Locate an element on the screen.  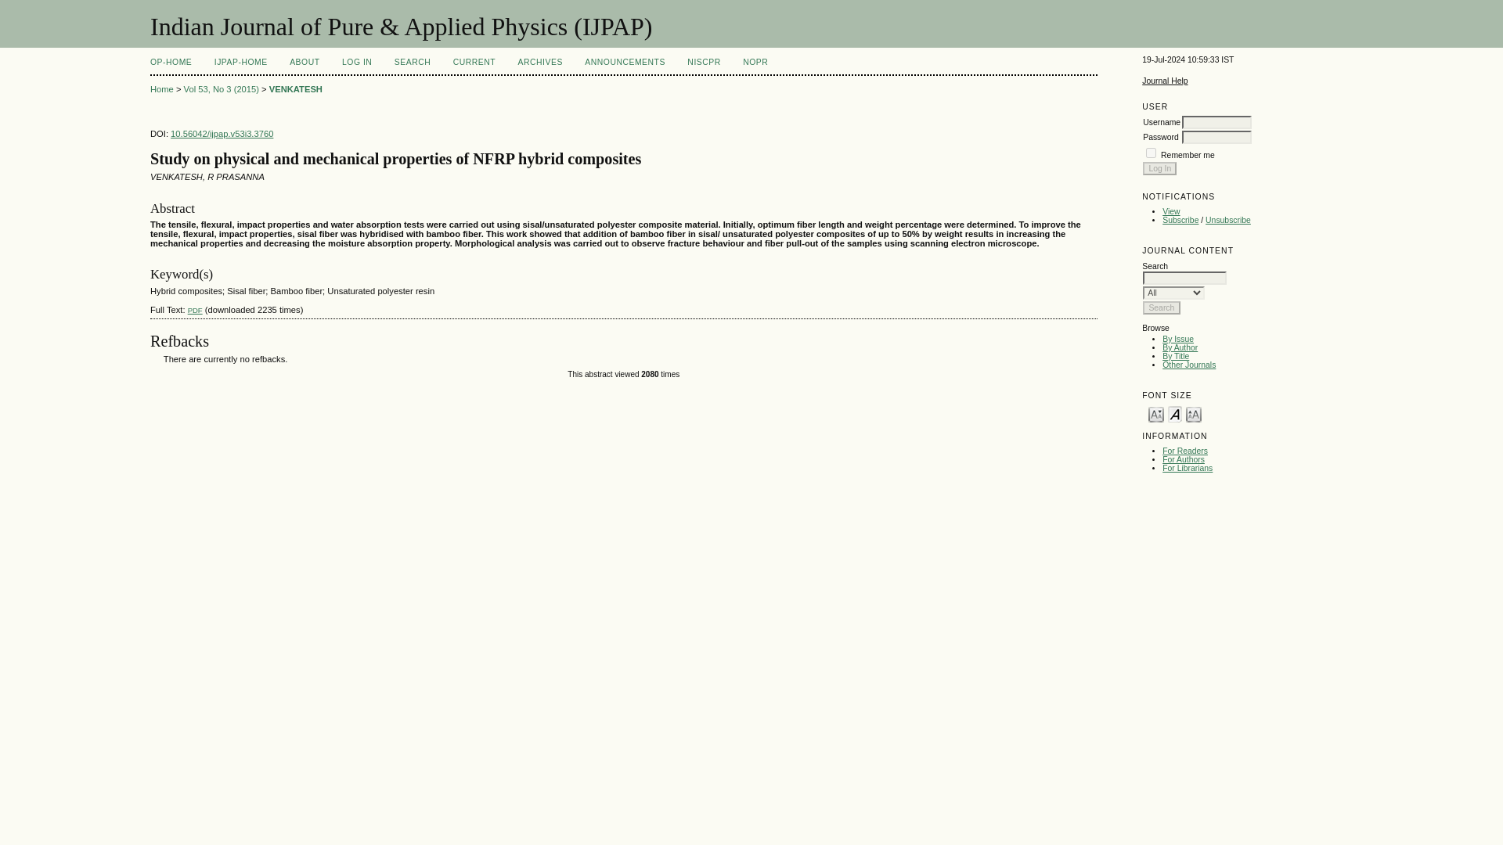
View is located at coordinates (1171, 211).